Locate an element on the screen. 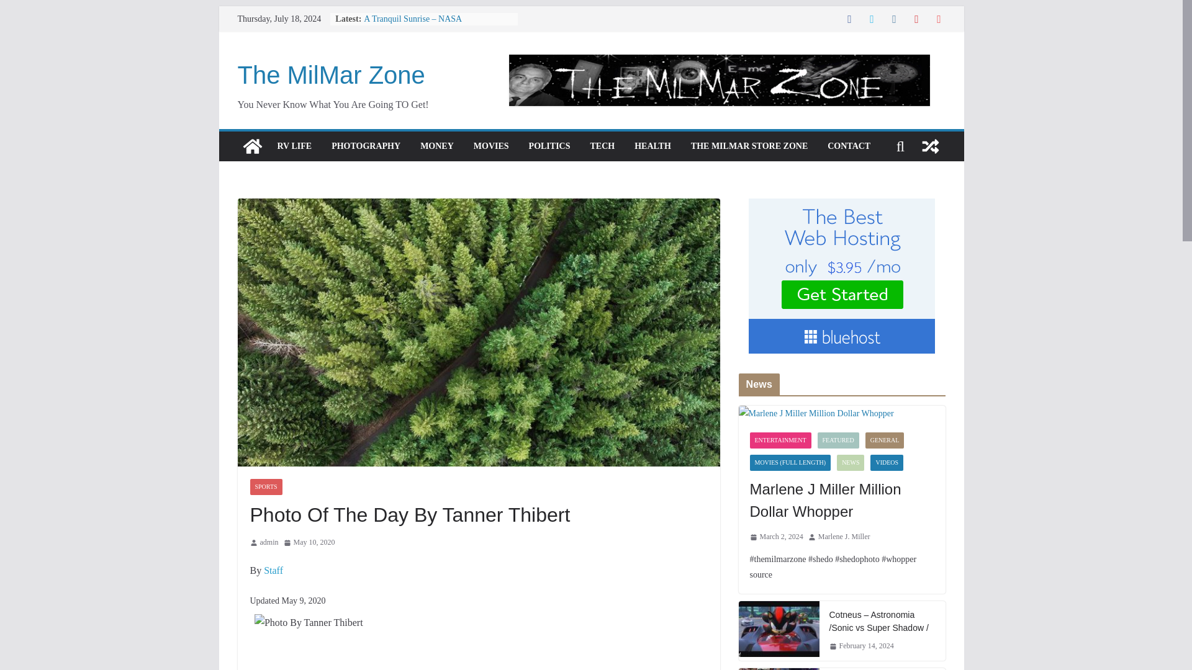  MONEY is located at coordinates (437, 146).